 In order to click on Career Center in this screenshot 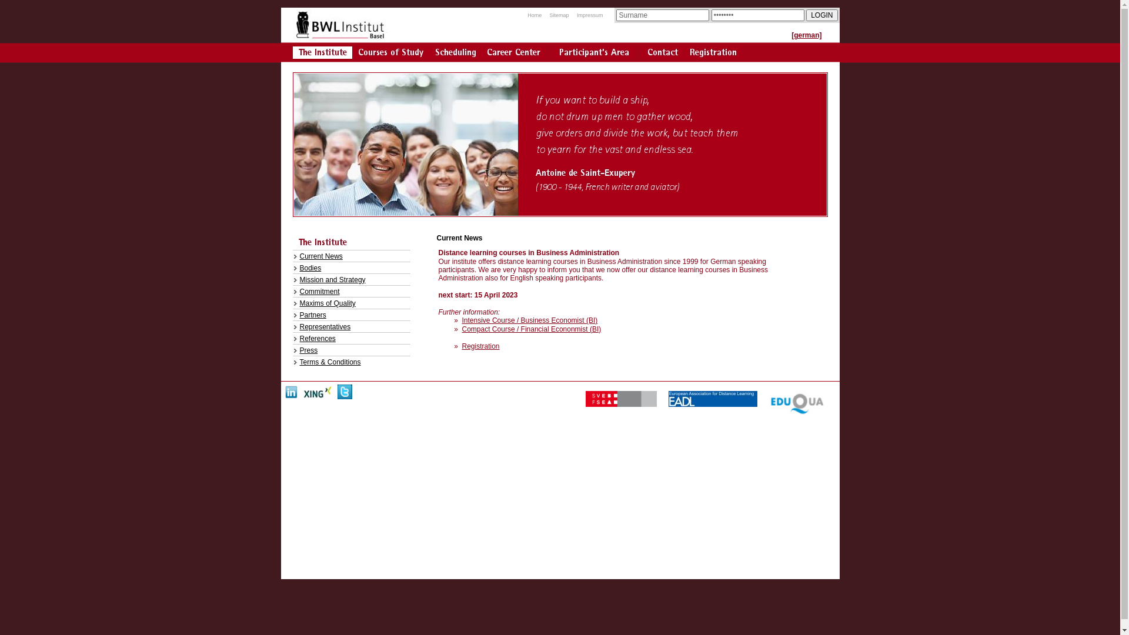, I will do `click(513, 53)`.